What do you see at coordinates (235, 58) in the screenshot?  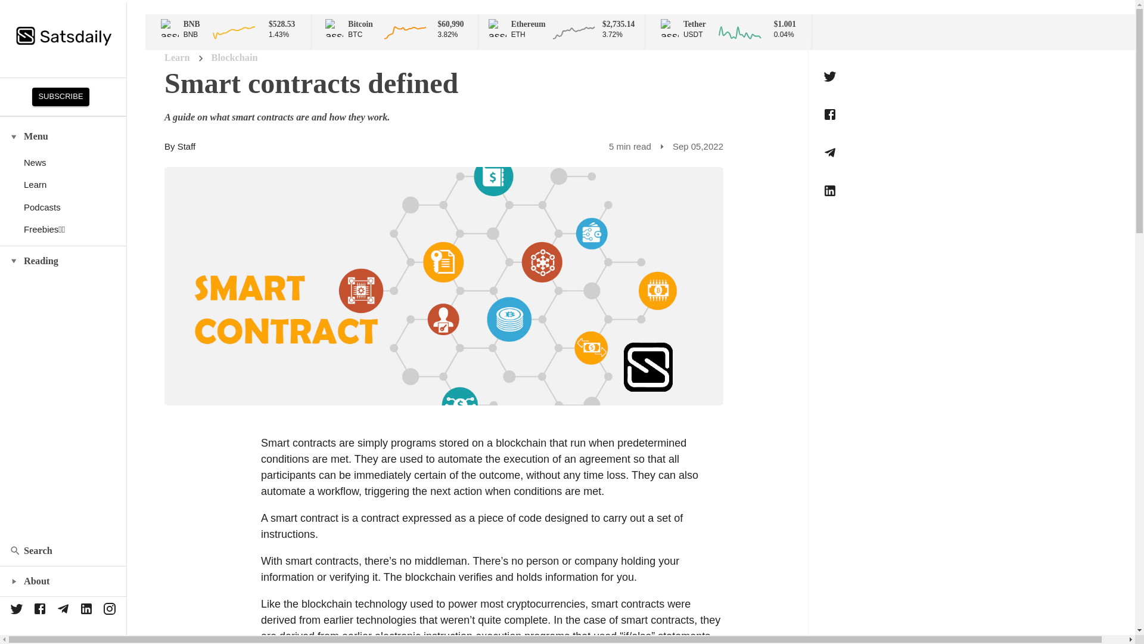 I see `Blockchain` at bounding box center [235, 58].